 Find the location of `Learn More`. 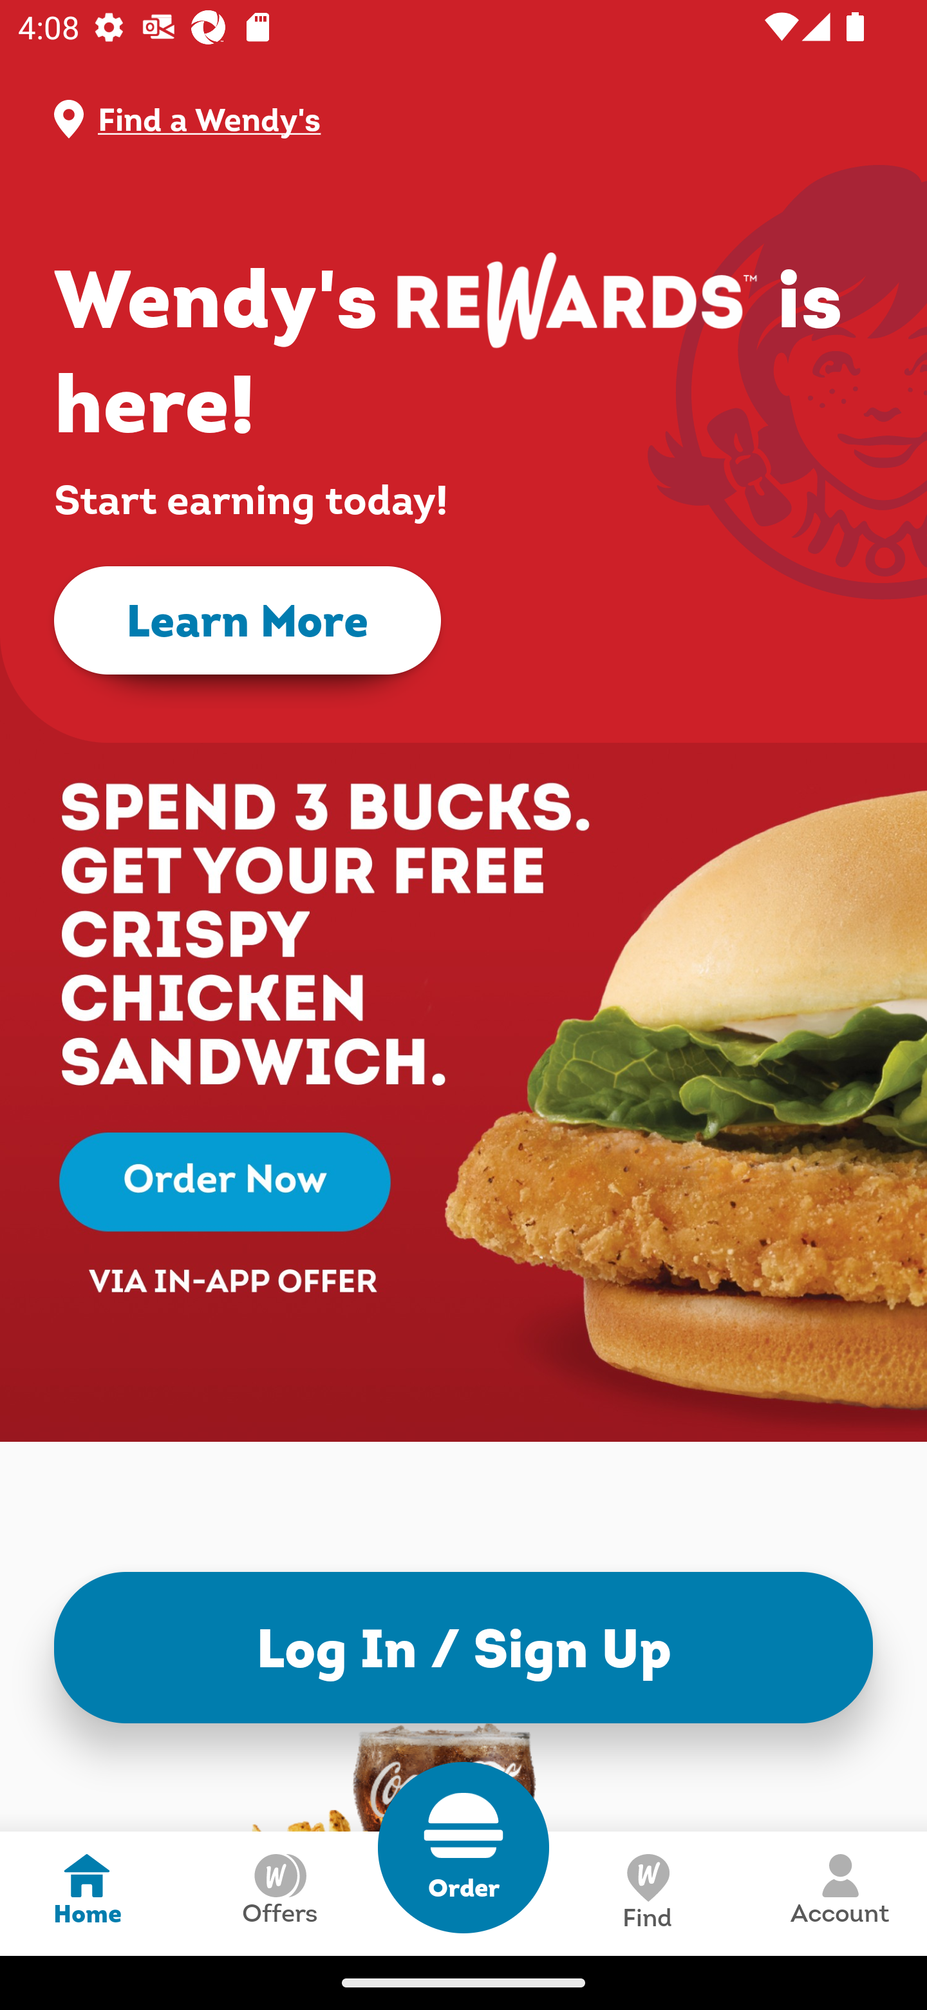

Learn More is located at coordinates (247, 621).